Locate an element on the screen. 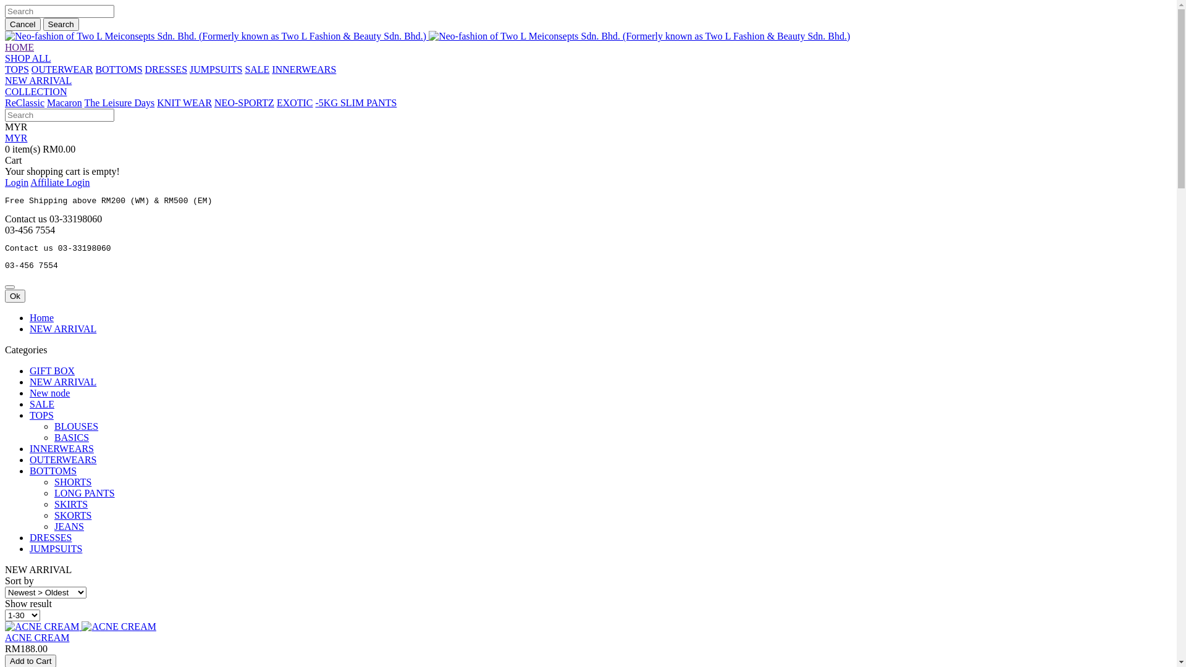 This screenshot has height=667, width=1186. HOME is located at coordinates (20, 47).